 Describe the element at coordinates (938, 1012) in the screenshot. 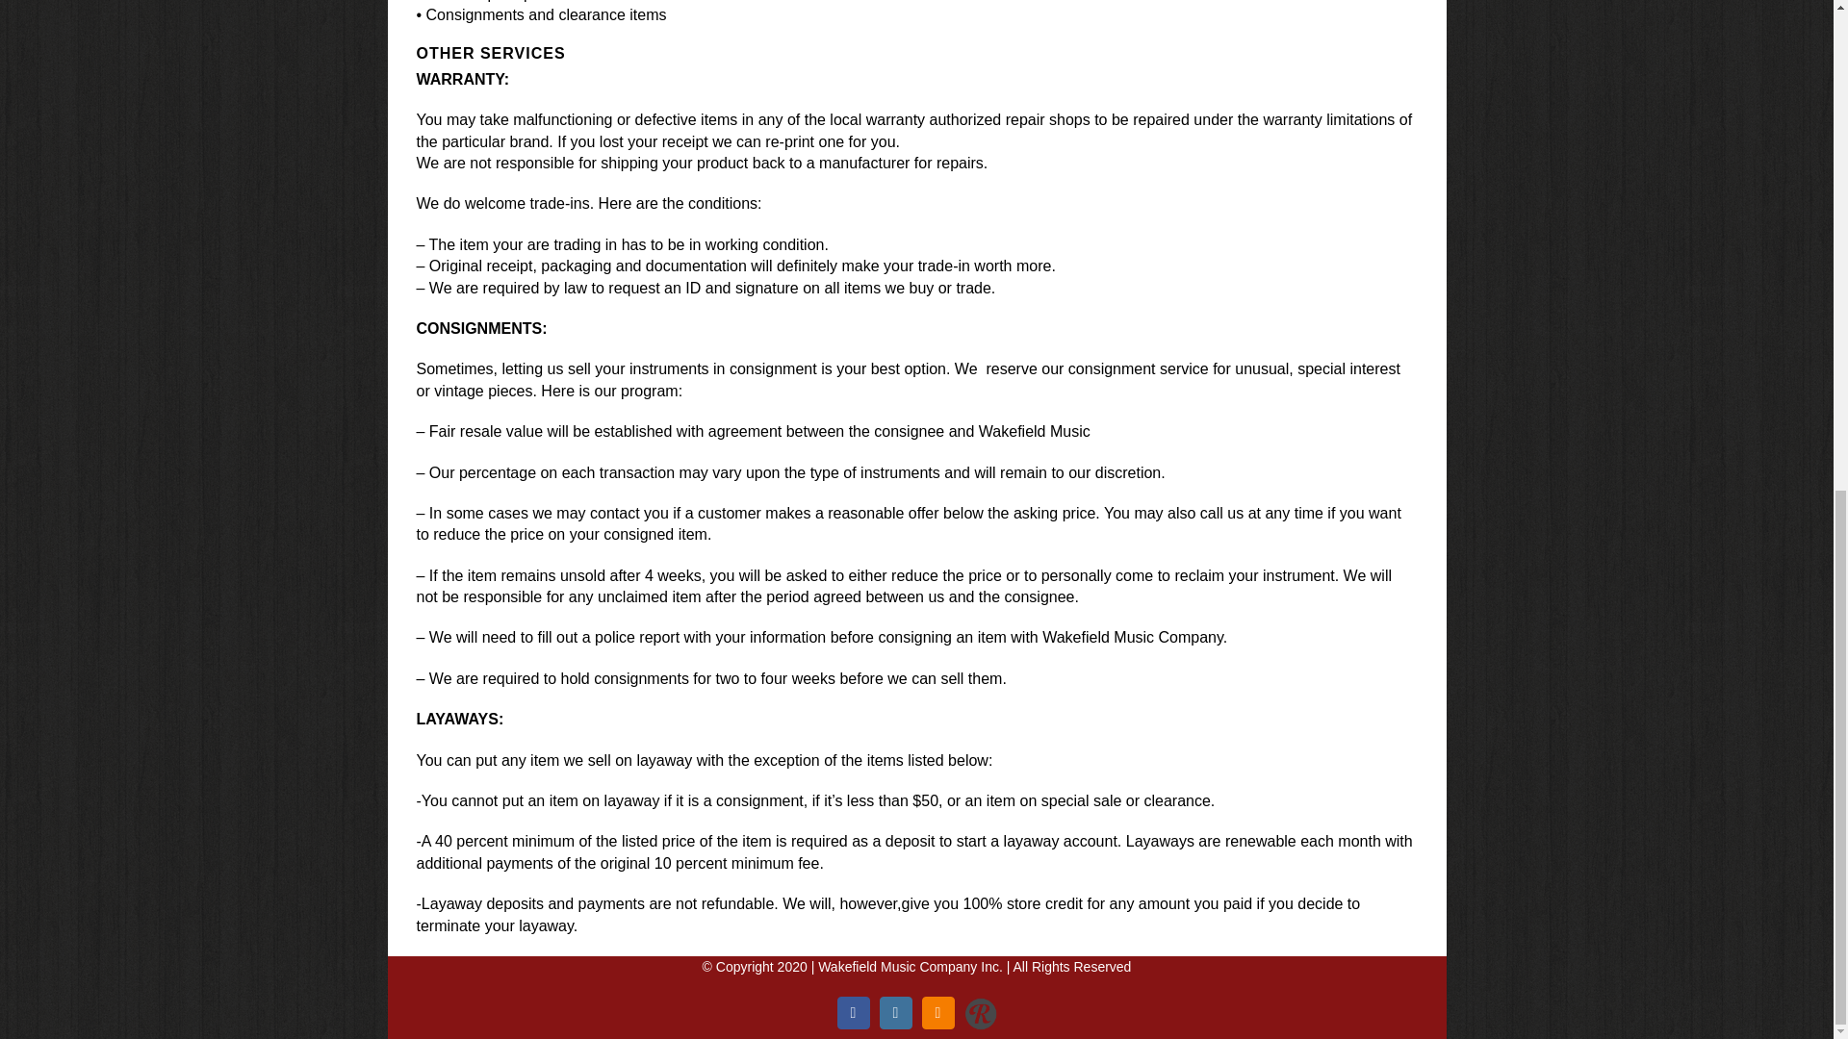

I see `Blogger` at that location.